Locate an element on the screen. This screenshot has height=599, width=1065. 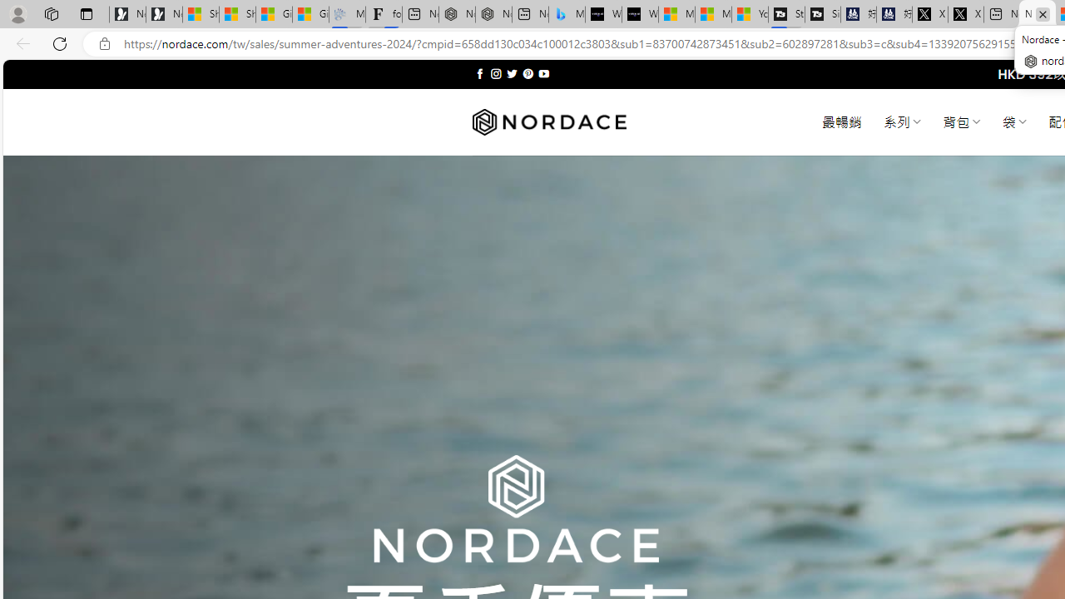
Microsoft Bing Travel - Shangri-La Hotel Bangkok is located at coordinates (567, 15).